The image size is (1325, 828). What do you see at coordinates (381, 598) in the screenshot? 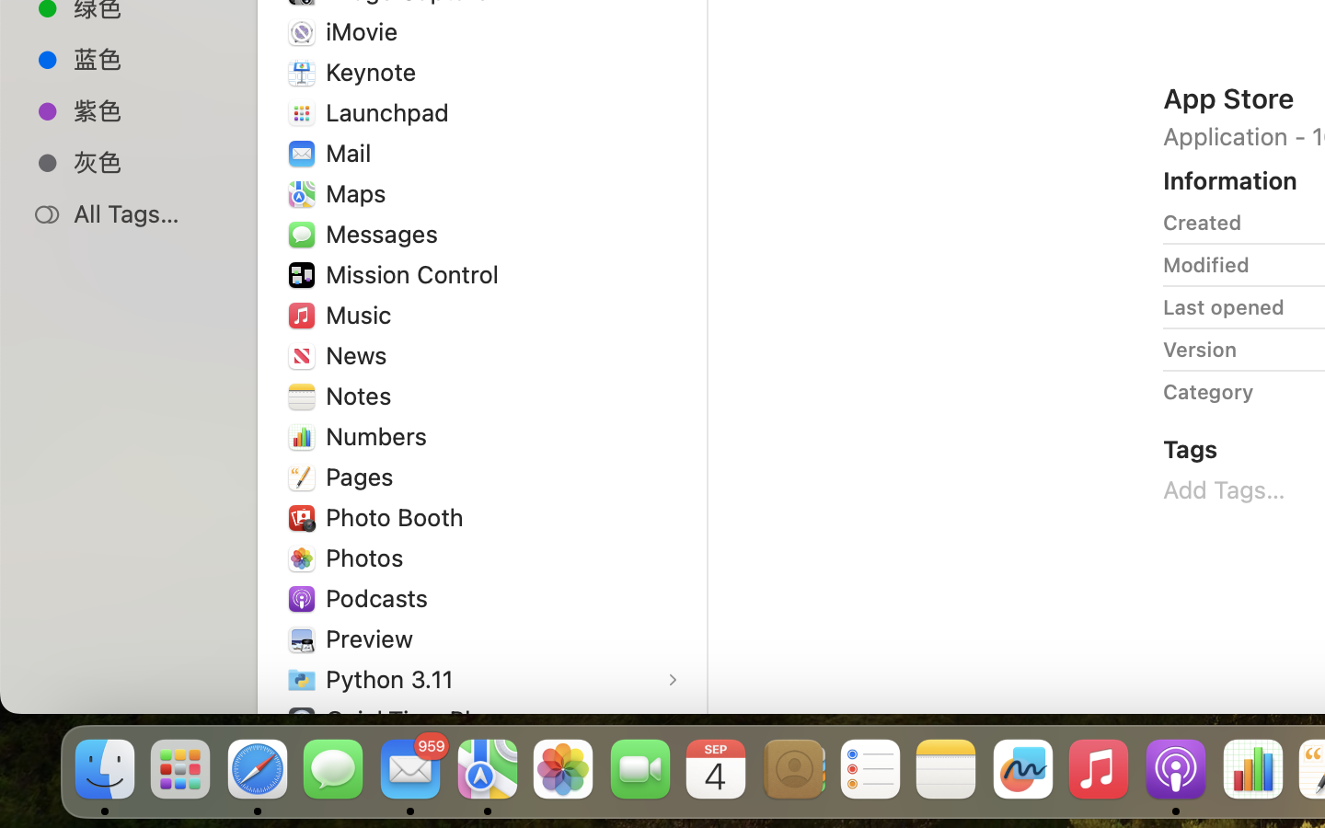
I see `Podcasts` at bounding box center [381, 598].